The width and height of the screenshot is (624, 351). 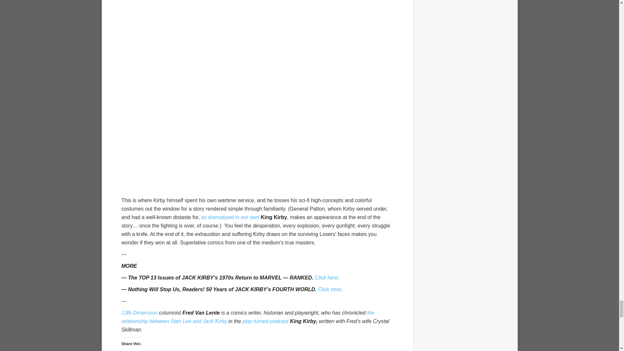 I want to click on the relationship between Stan Lee and Jack Kirby, so click(x=248, y=317).